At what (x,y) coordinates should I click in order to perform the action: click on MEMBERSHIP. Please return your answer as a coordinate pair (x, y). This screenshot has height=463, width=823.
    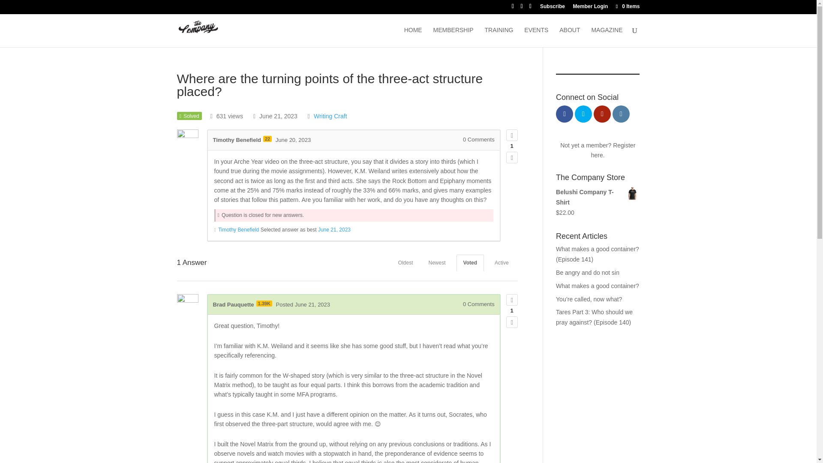
    Looking at the image, I should click on (454, 37).